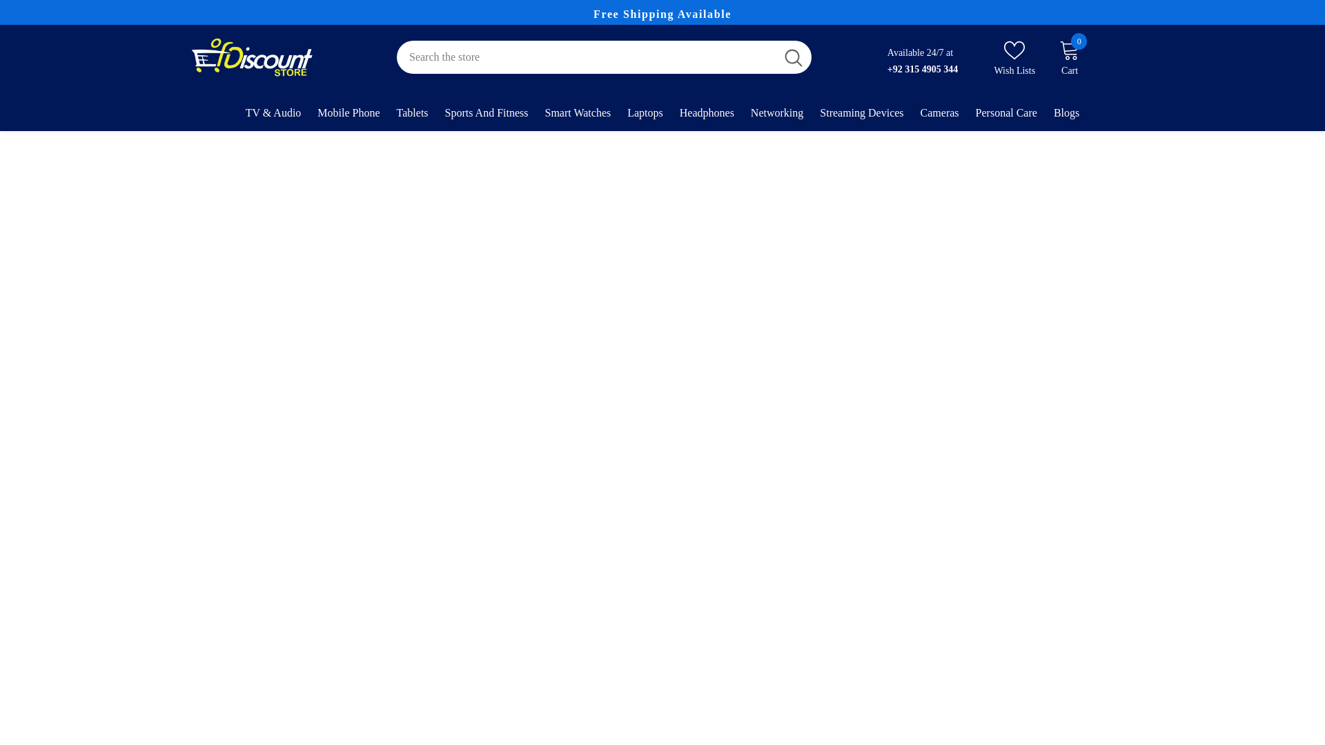 This screenshot has height=745, width=1325. I want to click on Networking, so click(707, 118).